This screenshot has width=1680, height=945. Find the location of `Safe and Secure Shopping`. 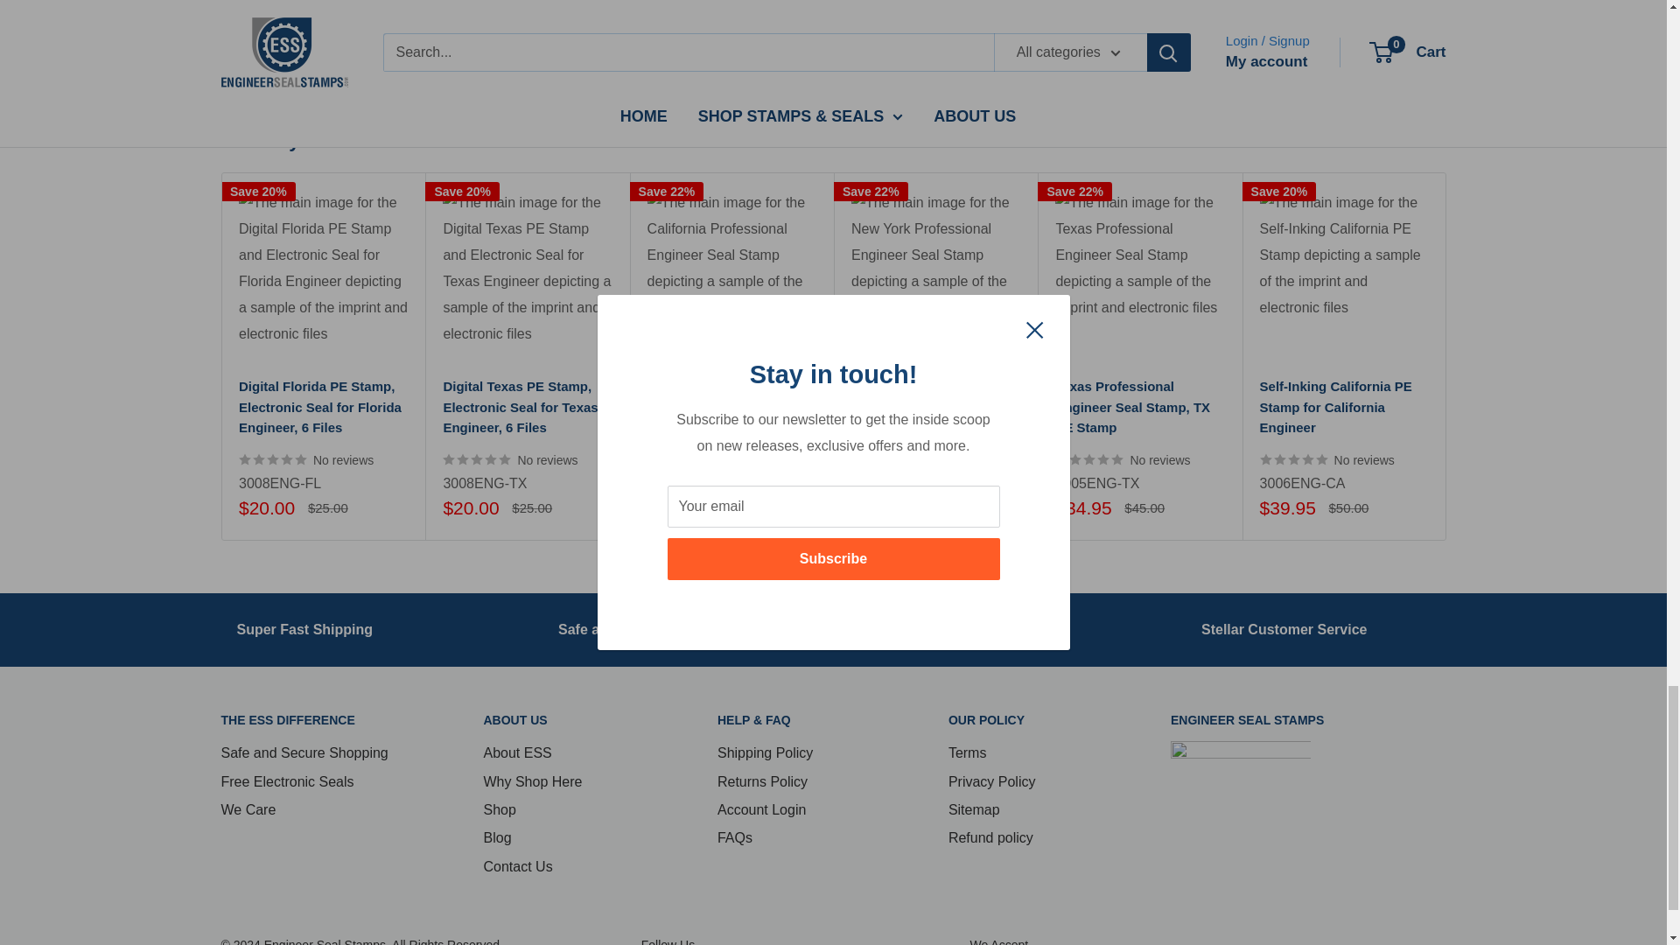

Safe and Secure Shopping is located at coordinates (646, 628).